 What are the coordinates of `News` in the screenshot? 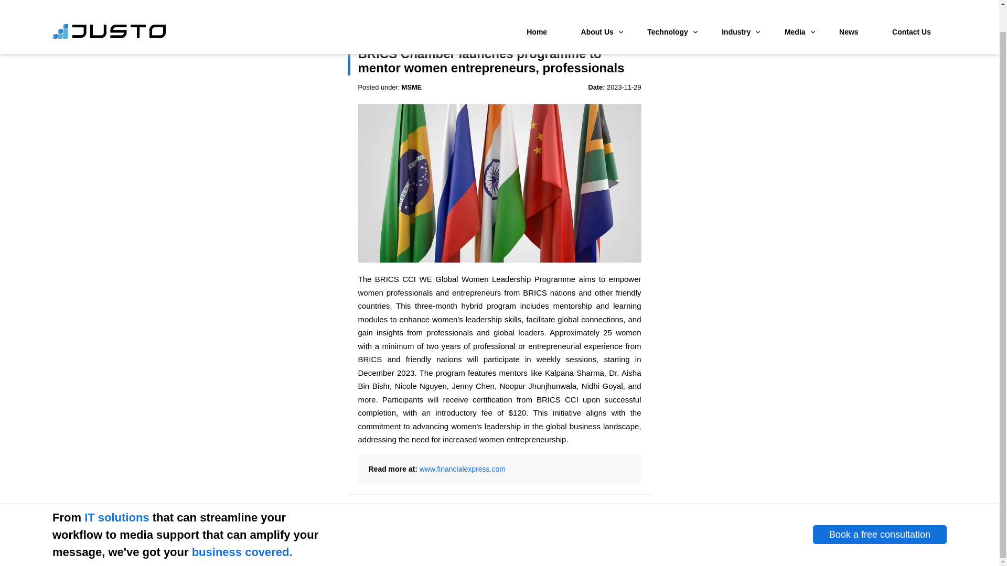 It's located at (849, 7).